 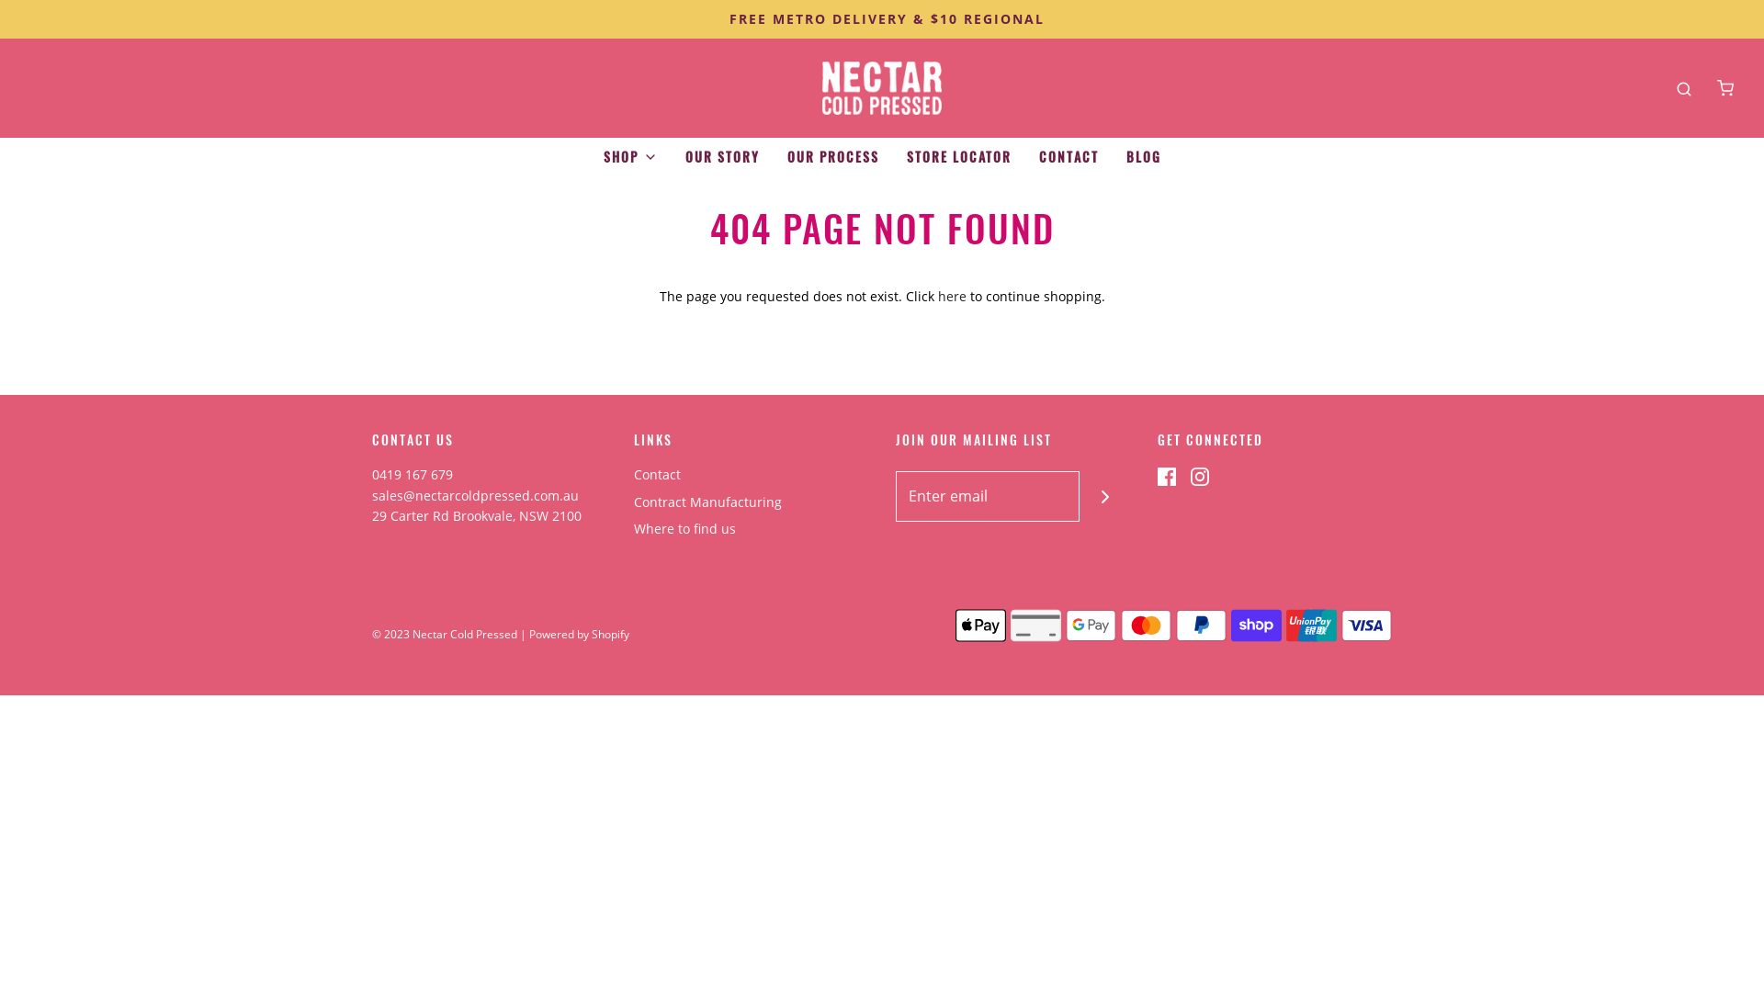 What do you see at coordinates (832, 157) in the screenshot?
I see `OUR PROCESS` at bounding box center [832, 157].